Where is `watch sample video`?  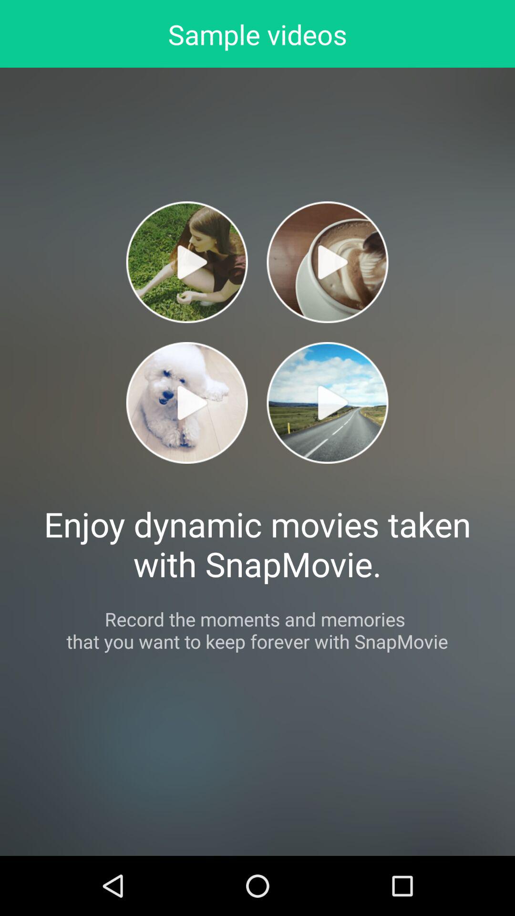 watch sample video is located at coordinates (327, 403).